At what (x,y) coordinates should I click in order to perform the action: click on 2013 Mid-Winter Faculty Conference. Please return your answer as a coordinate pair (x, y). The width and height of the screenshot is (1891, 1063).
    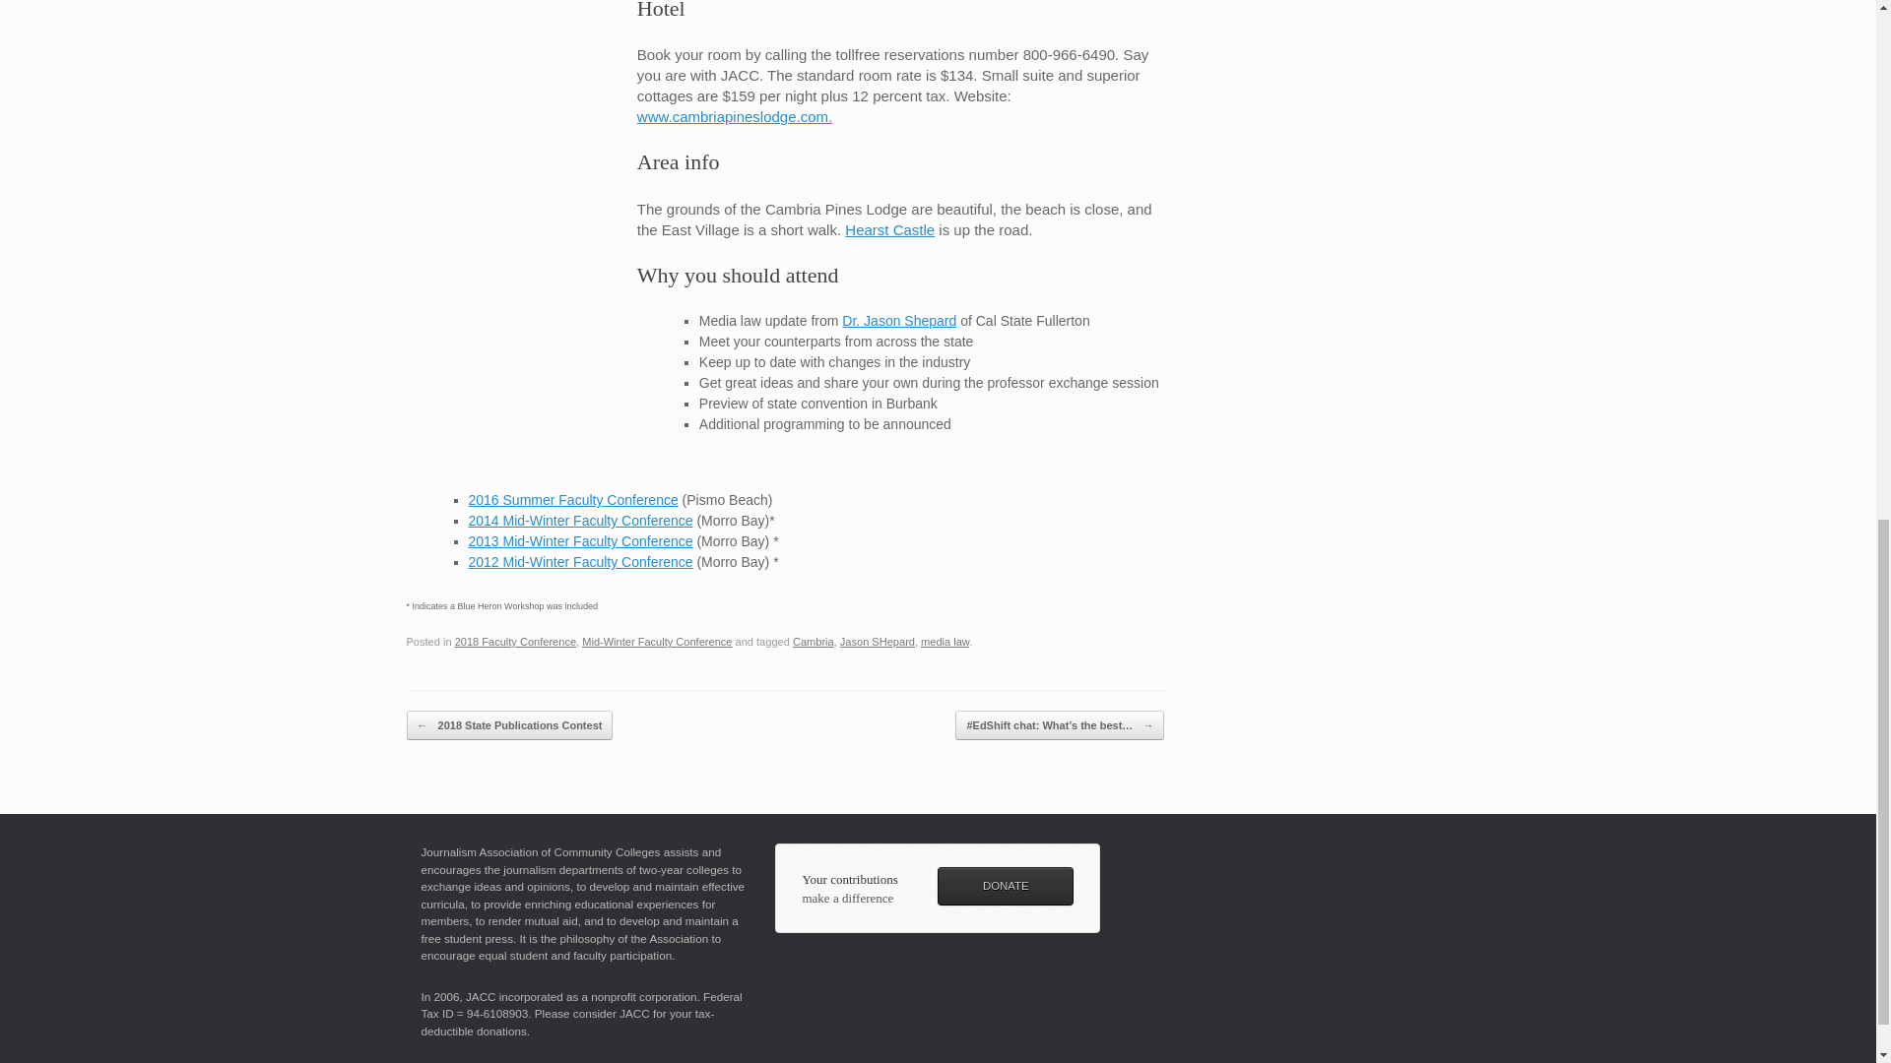
    Looking at the image, I should click on (581, 541).